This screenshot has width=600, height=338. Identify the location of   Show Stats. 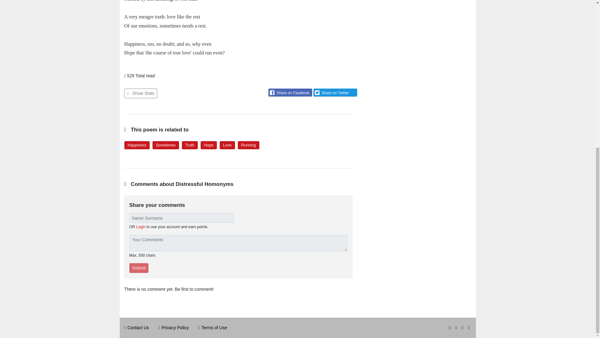
(141, 93).